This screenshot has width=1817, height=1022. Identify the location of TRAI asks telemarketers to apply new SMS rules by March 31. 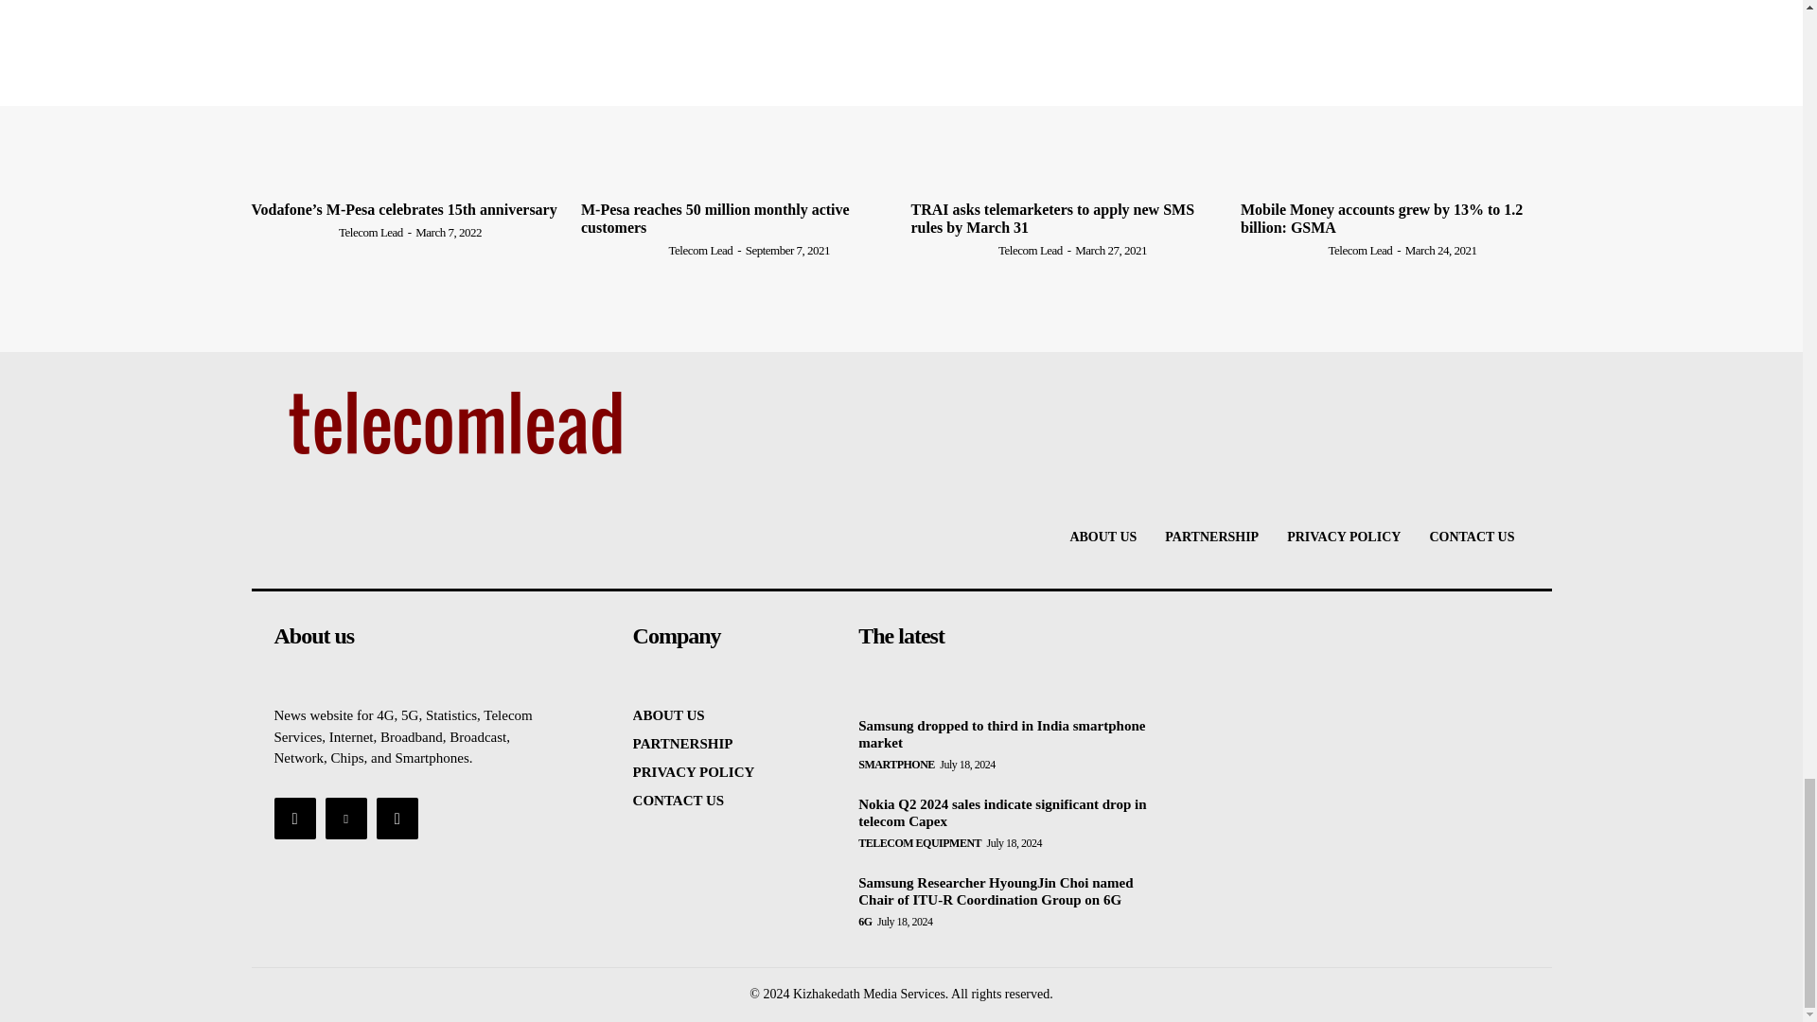
(1066, 110).